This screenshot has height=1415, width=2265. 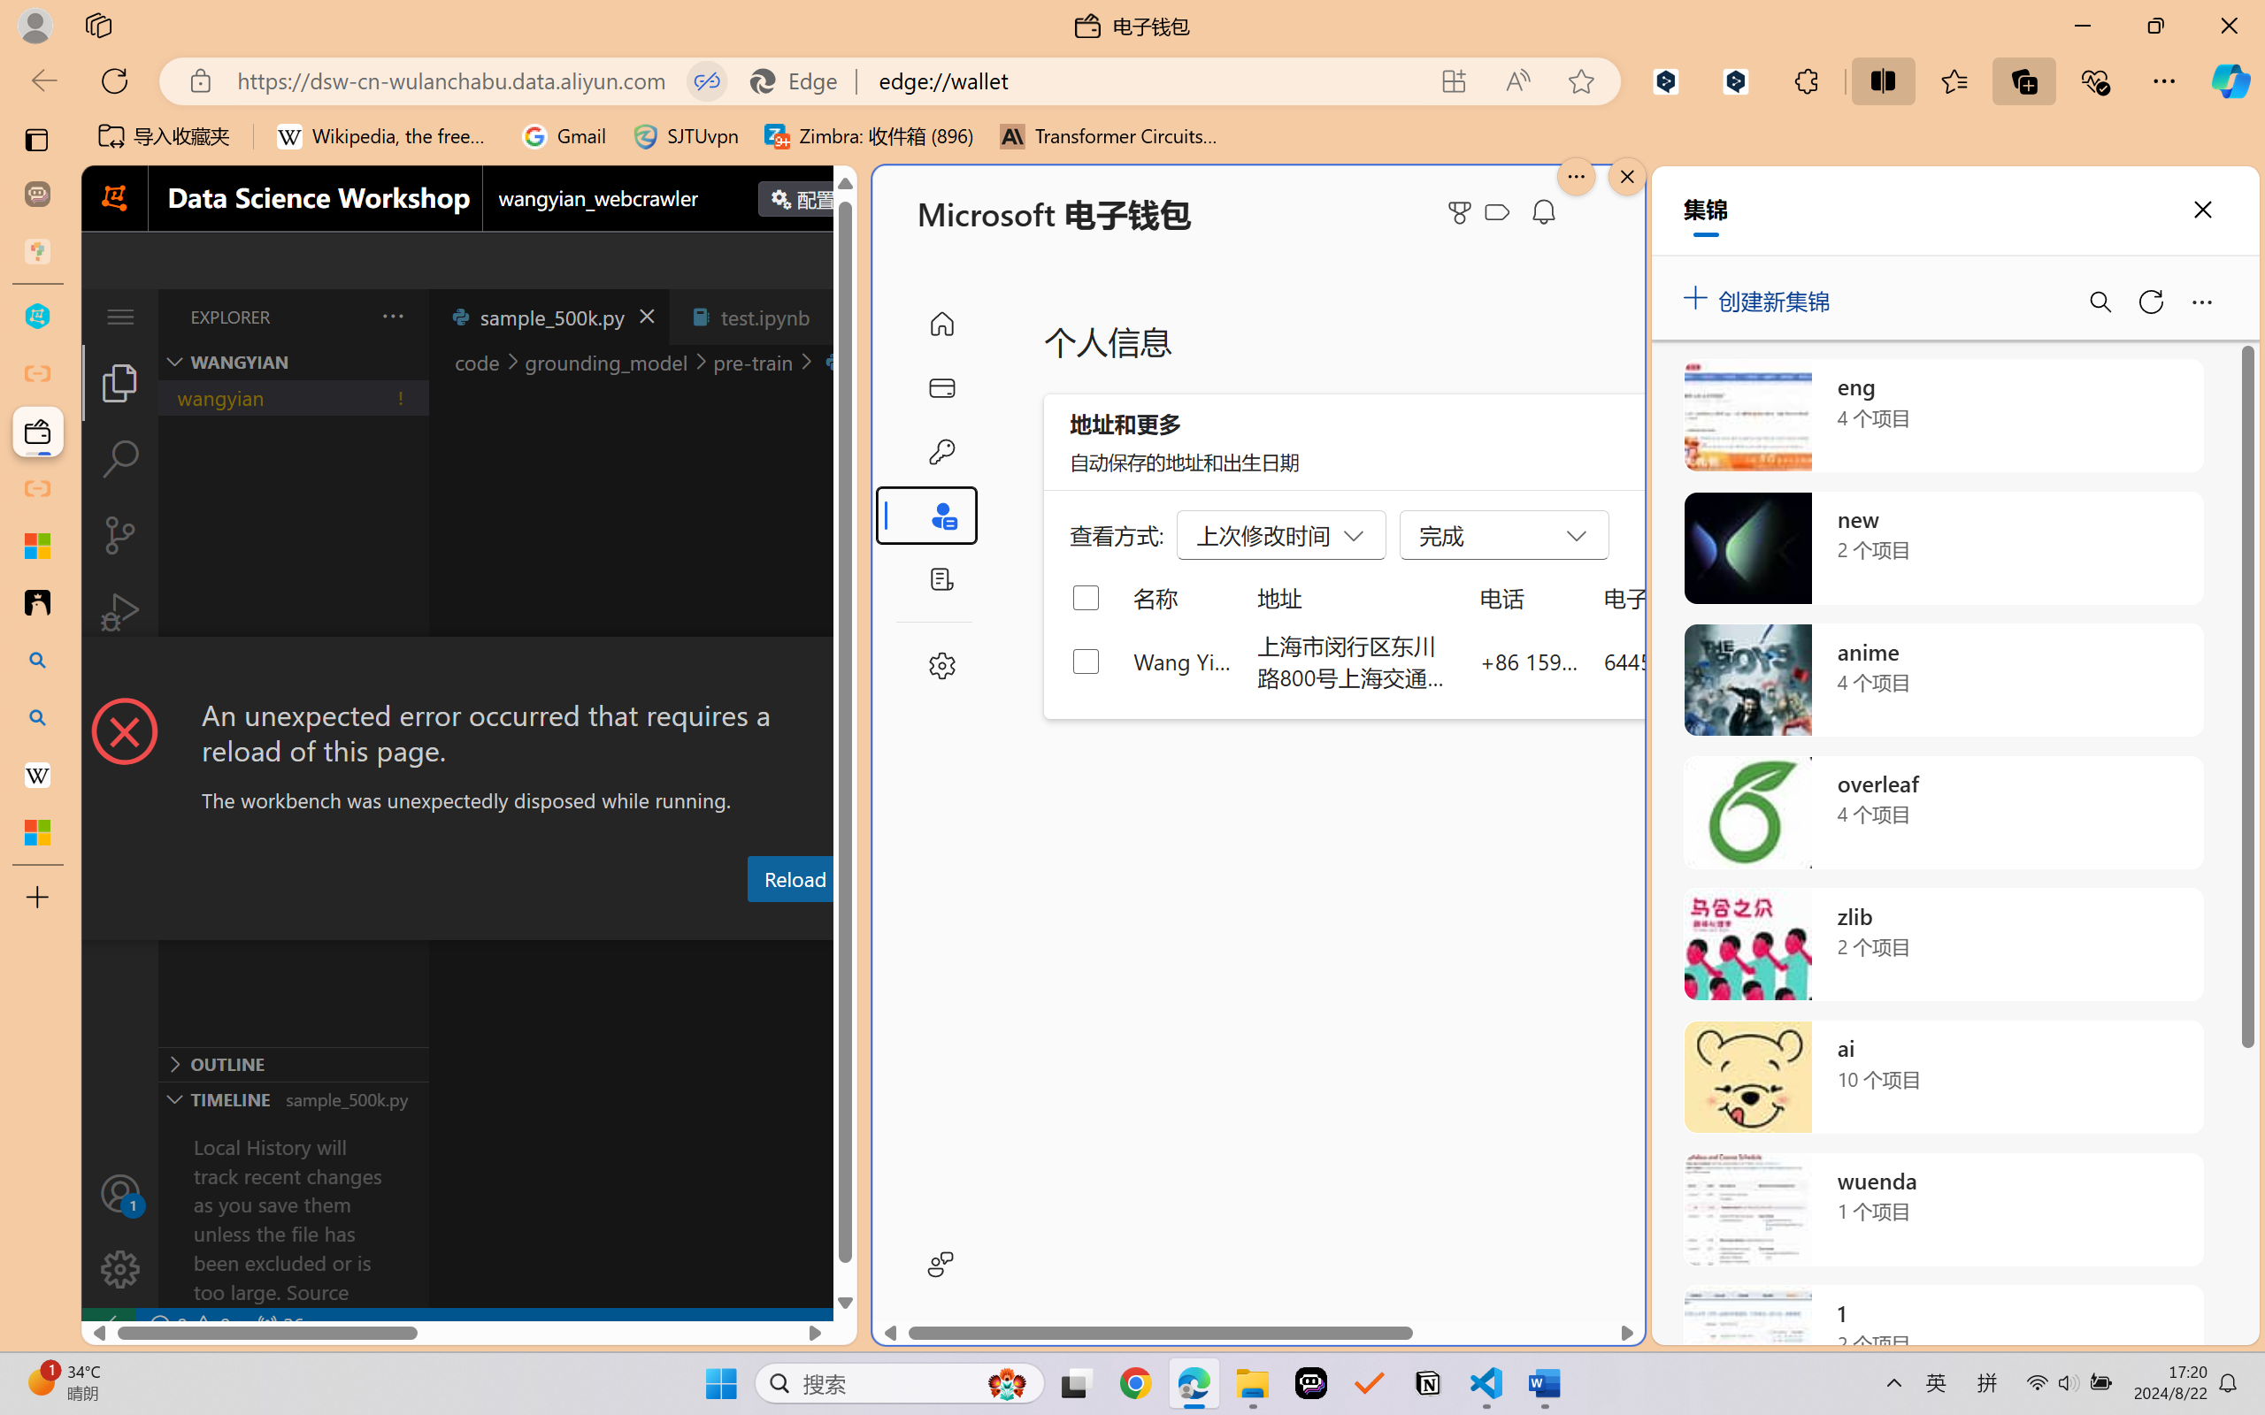 I want to click on 644553698@qq.com, so click(x=1702, y=661).